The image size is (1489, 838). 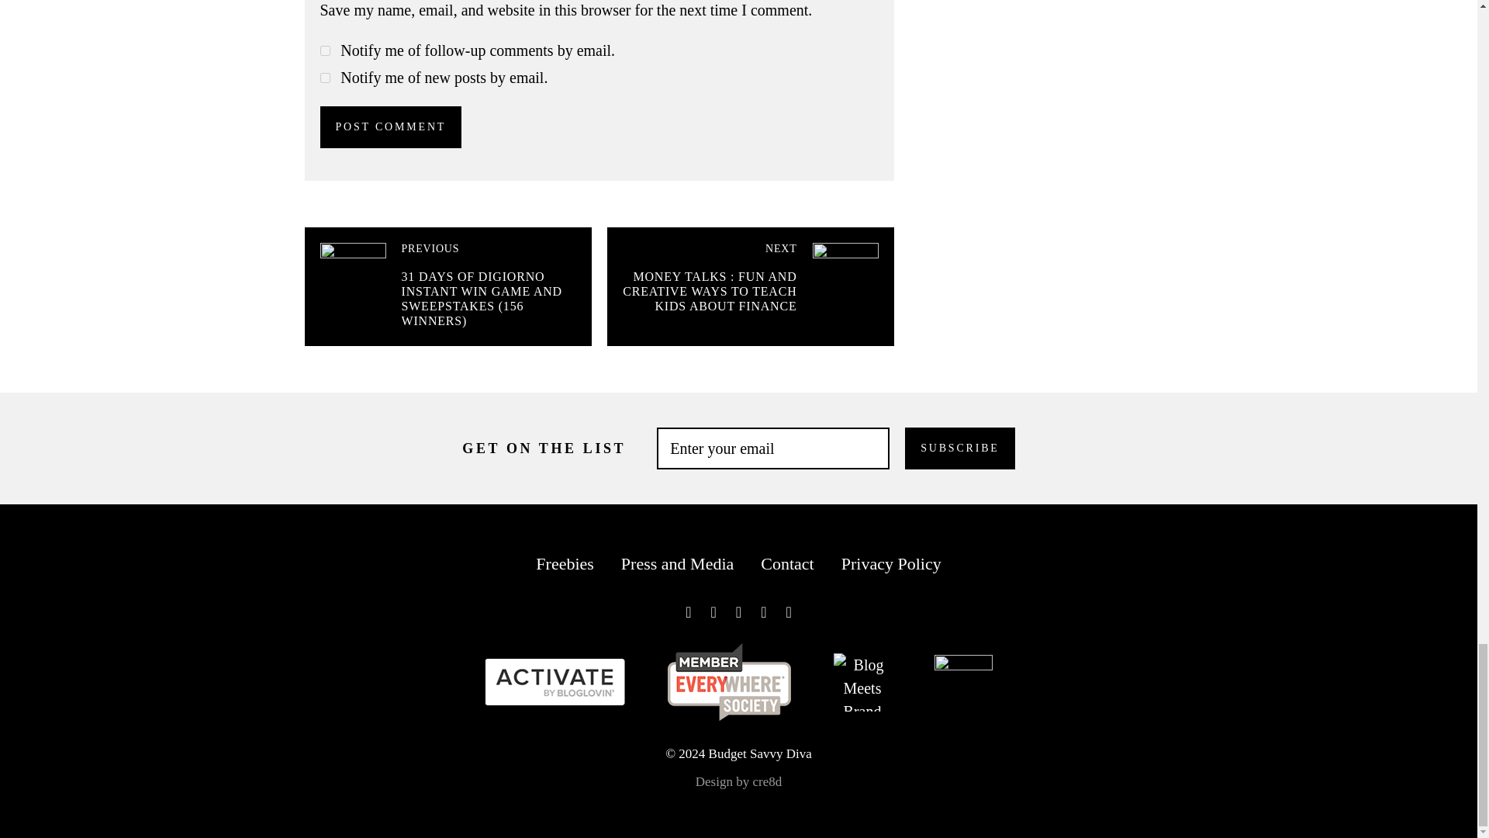 I want to click on subscribe, so click(x=324, y=78).